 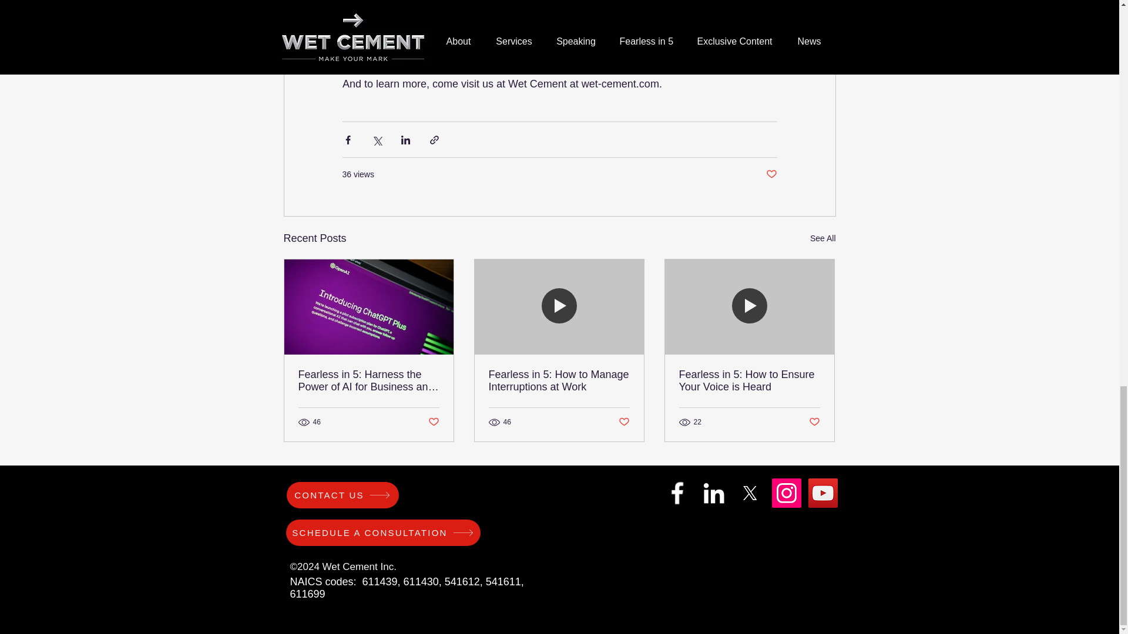 What do you see at coordinates (343, 495) in the screenshot?
I see `CONTACT US` at bounding box center [343, 495].